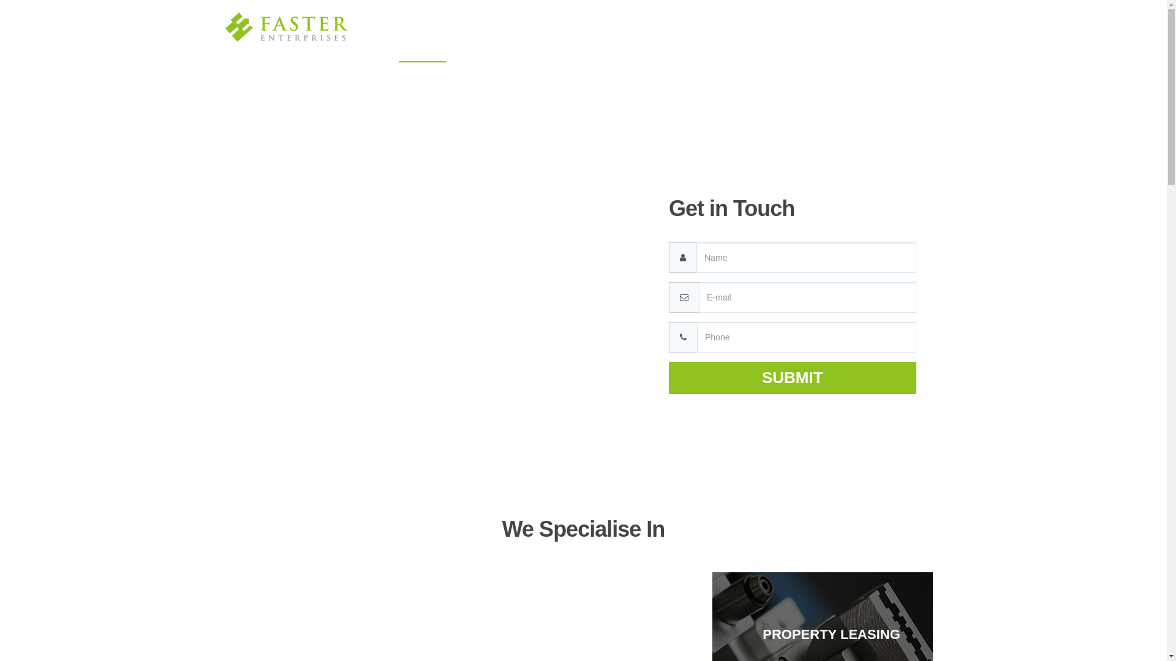 The height and width of the screenshot is (661, 1176). Describe the element at coordinates (704, 46) in the screenshot. I see `SECURITIES TRADING` at that location.